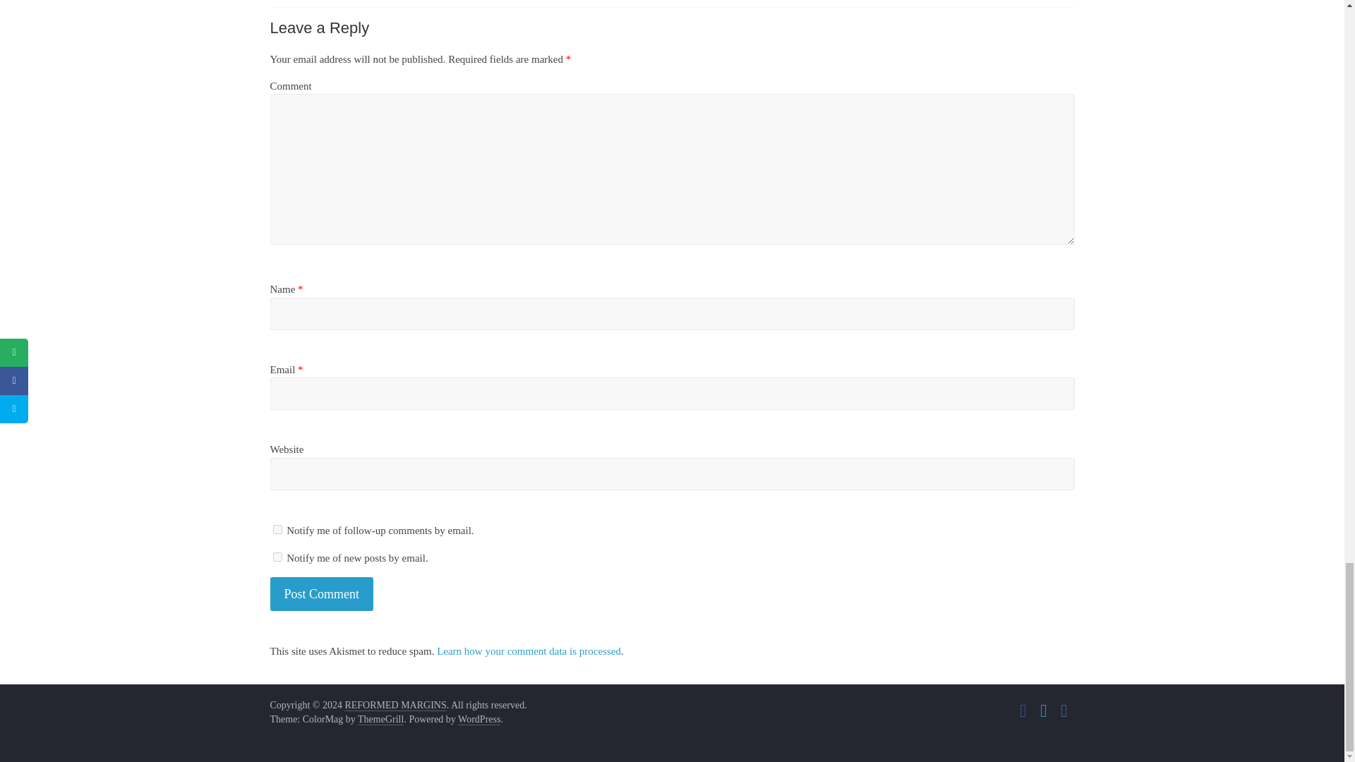  I want to click on subscribe, so click(277, 557).